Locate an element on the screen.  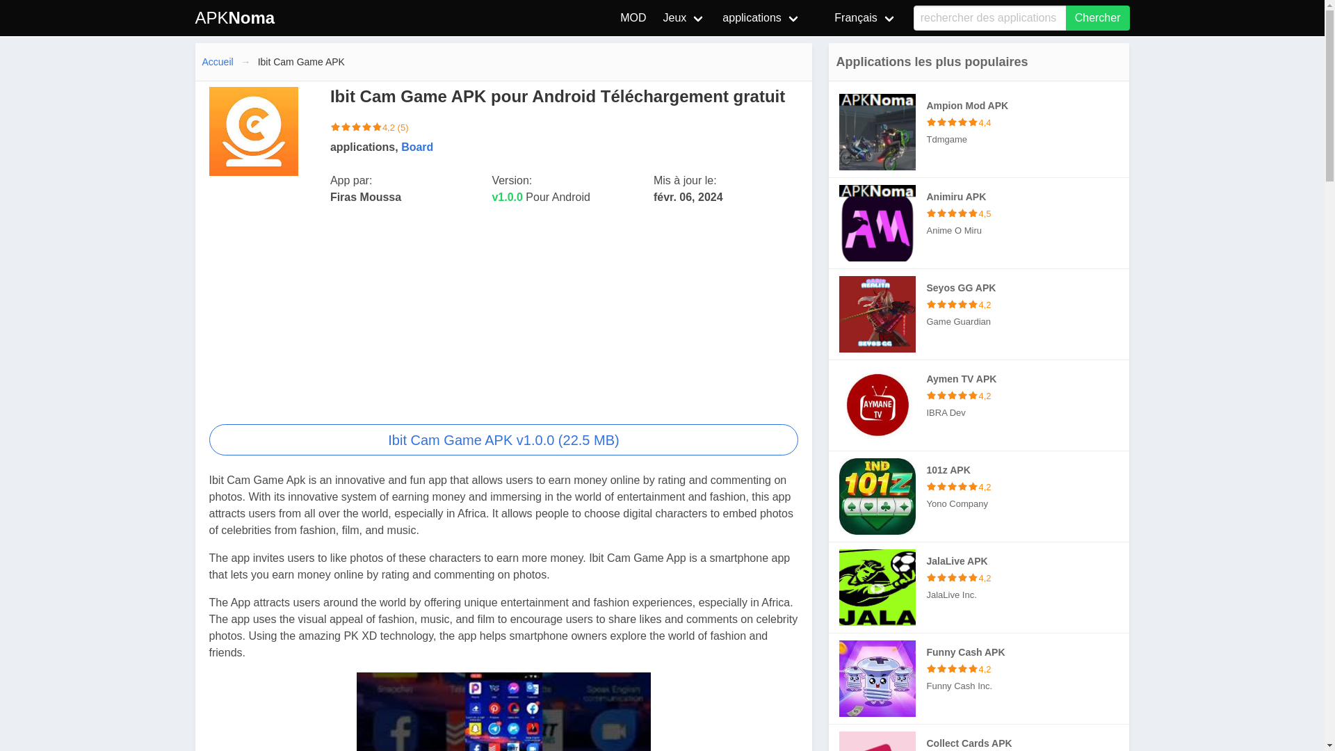
Ampion Mod APK is located at coordinates (877, 132).